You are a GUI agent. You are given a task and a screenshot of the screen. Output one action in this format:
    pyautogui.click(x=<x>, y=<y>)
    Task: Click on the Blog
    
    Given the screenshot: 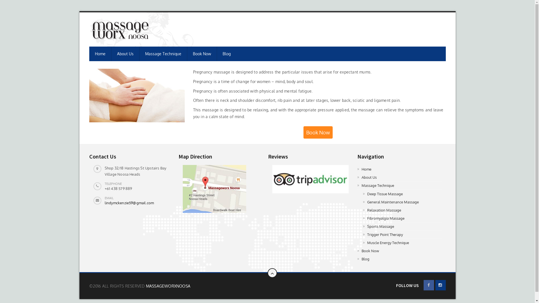 What is the action you would take?
    pyautogui.click(x=400, y=259)
    